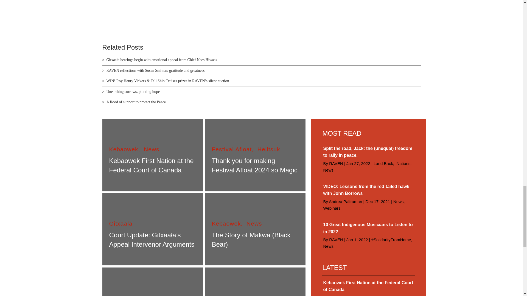 The image size is (527, 296). Describe the element at coordinates (255, 165) in the screenshot. I see `Thank you for making Festival Afloat 2024 so Magic` at that location.